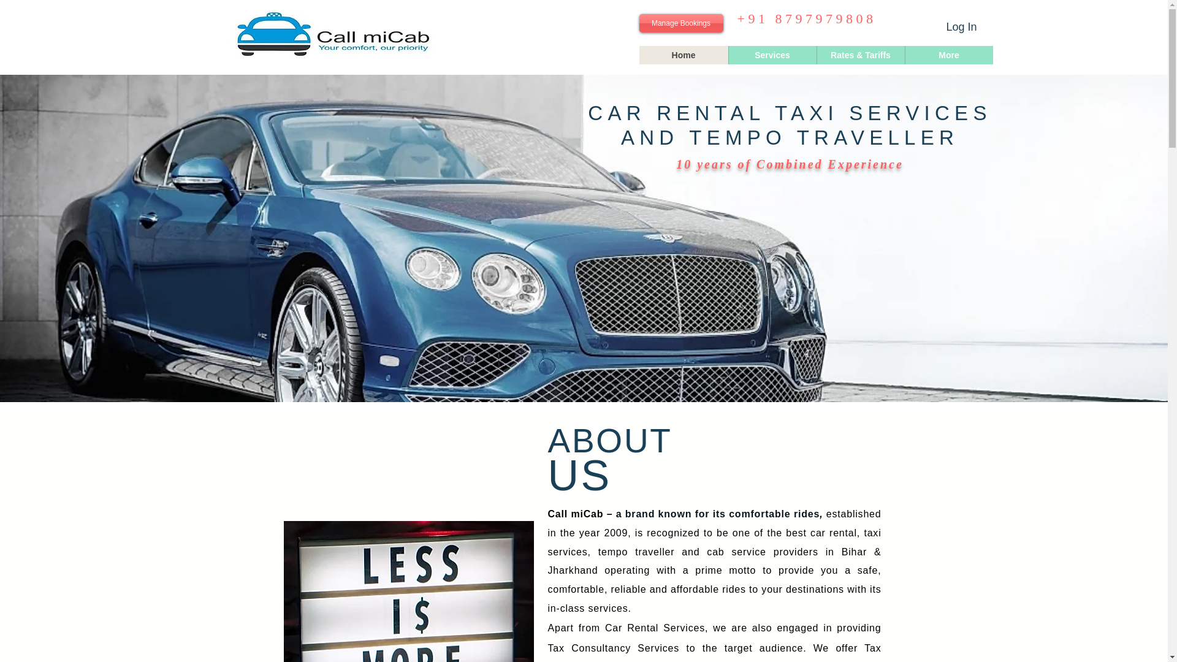 This screenshot has width=1177, height=662. What do you see at coordinates (680, 23) in the screenshot?
I see `Manage Bookings` at bounding box center [680, 23].